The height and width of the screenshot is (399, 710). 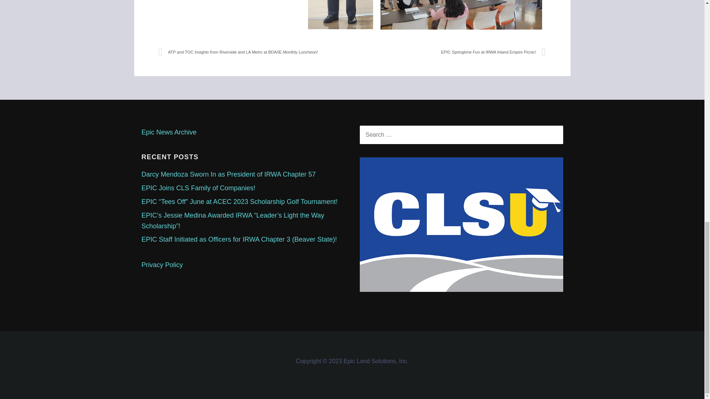 I want to click on Darcy Mendoza Sworn In as President of IRWA Chapter 57, so click(x=228, y=174).